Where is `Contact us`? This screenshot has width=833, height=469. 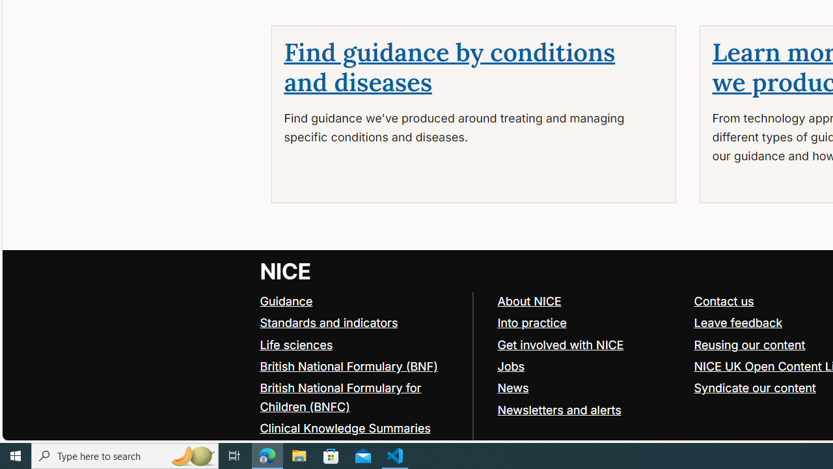 Contact us is located at coordinates (724, 301).